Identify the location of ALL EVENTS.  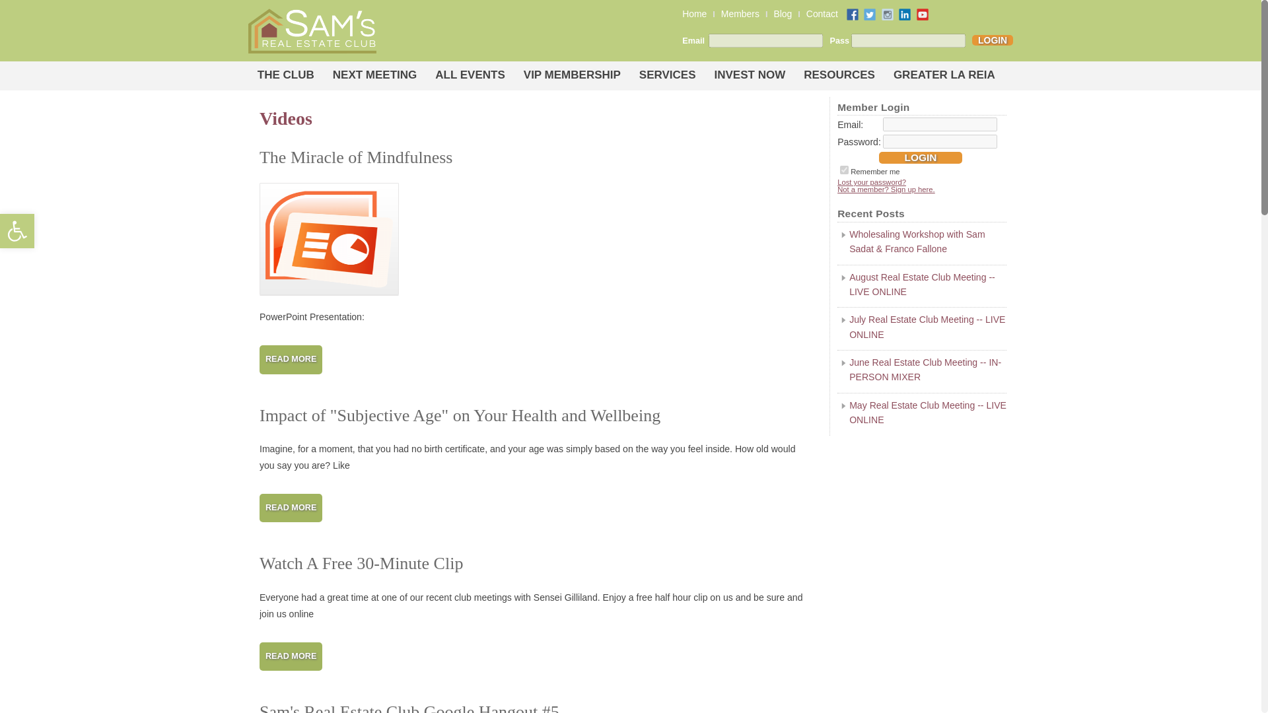
(993, 40).